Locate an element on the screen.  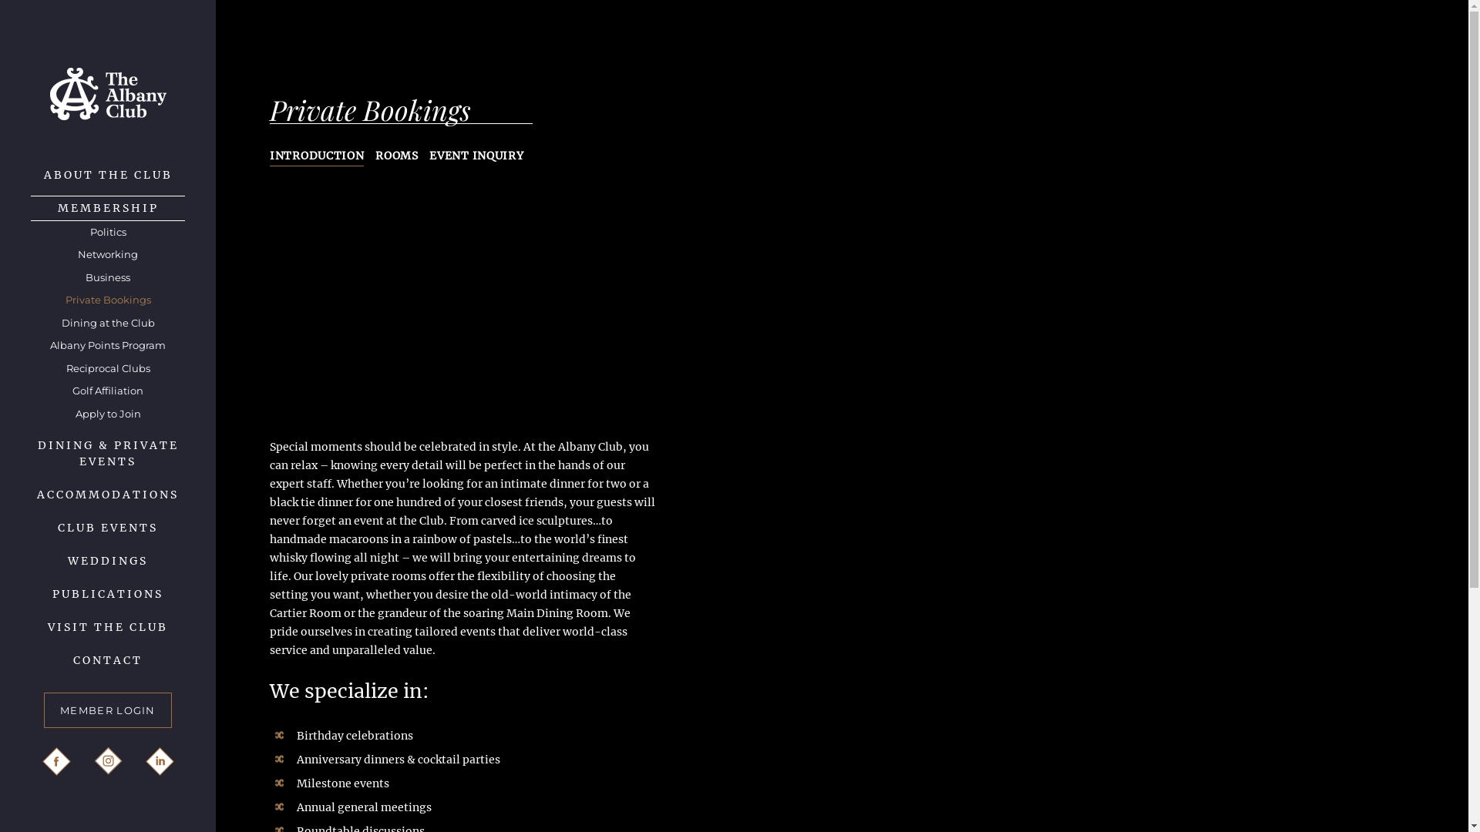
Dining at the Club is located at coordinates (108, 324).